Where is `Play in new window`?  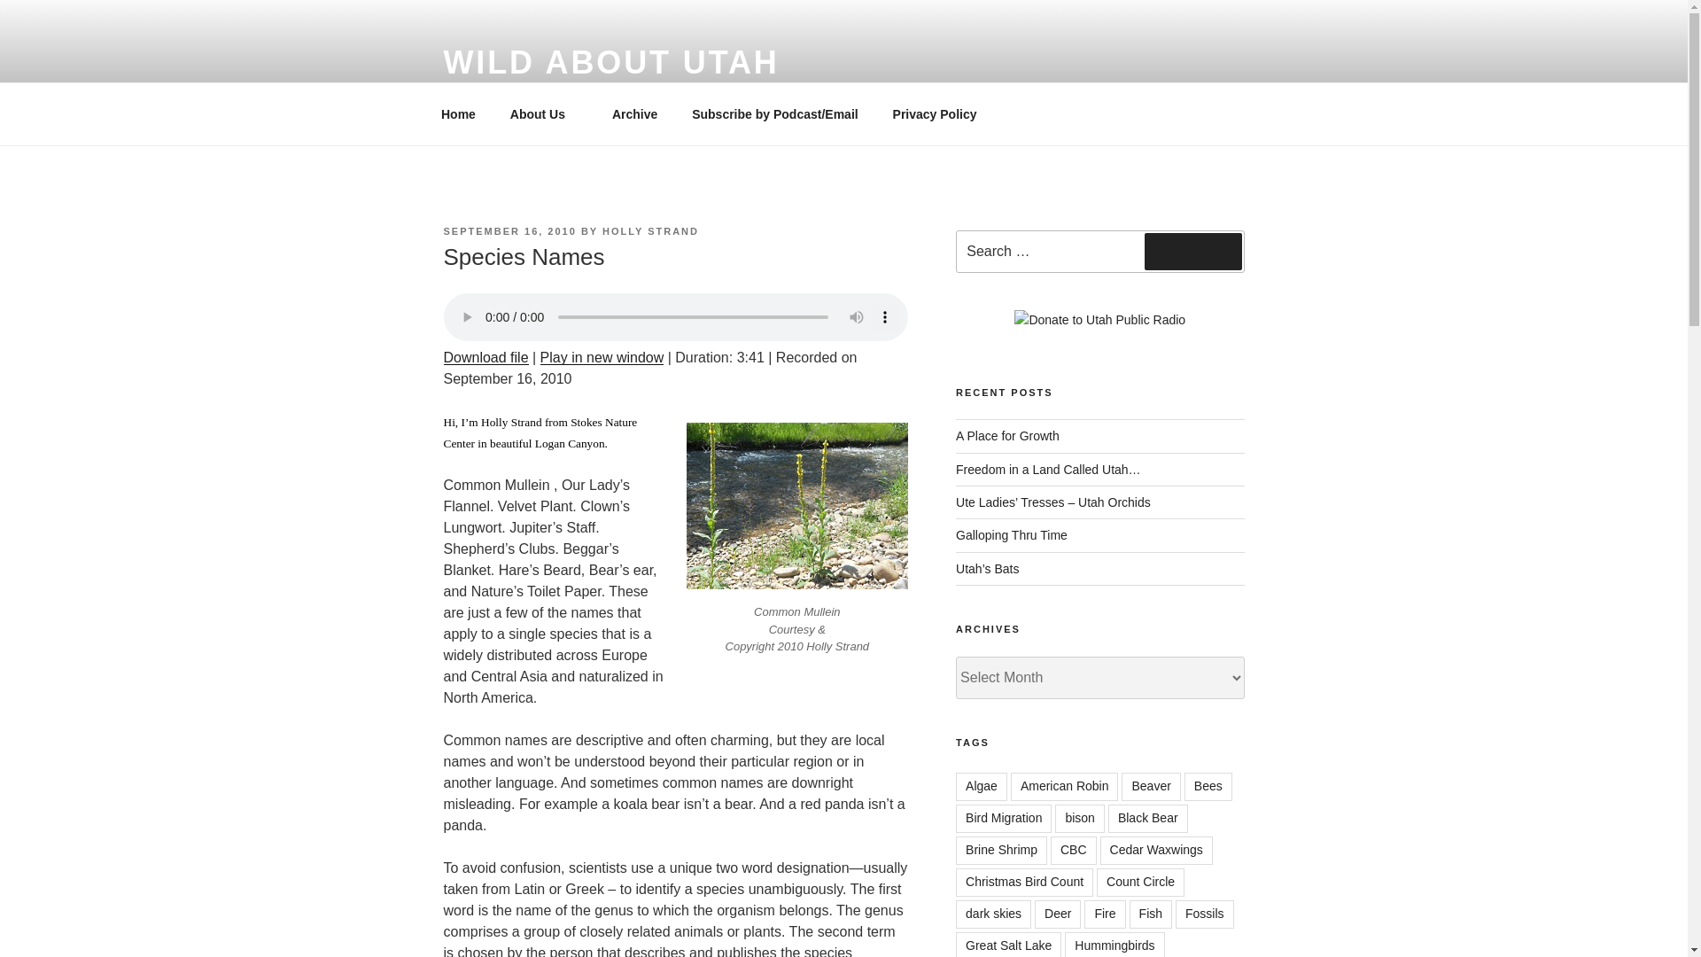
Play in new window is located at coordinates (602, 357).